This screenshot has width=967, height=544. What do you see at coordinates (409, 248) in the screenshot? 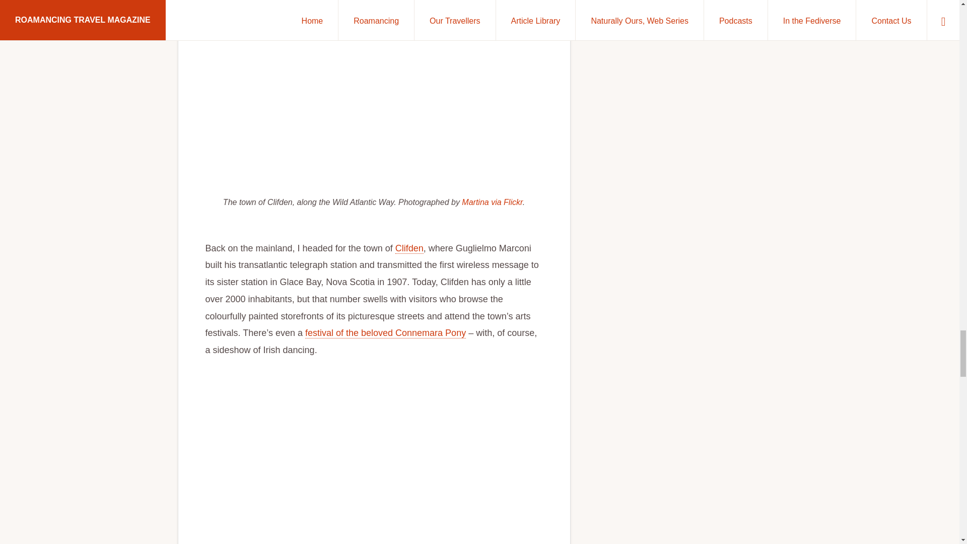
I see `Clifden` at bounding box center [409, 248].